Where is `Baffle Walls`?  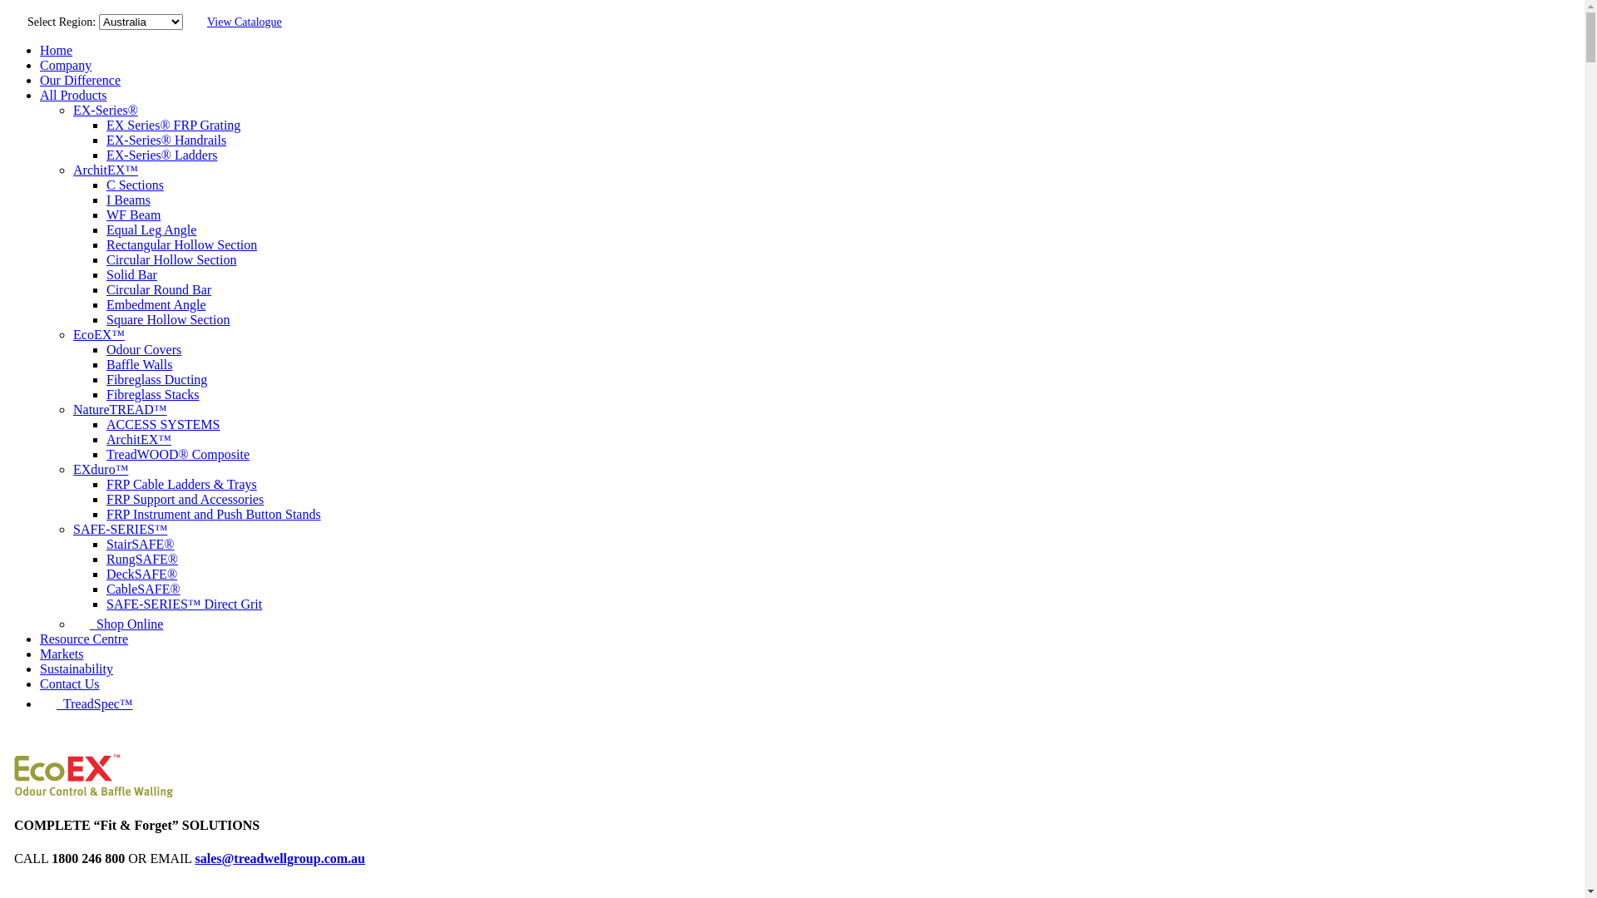
Baffle Walls is located at coordinates (140, 364).